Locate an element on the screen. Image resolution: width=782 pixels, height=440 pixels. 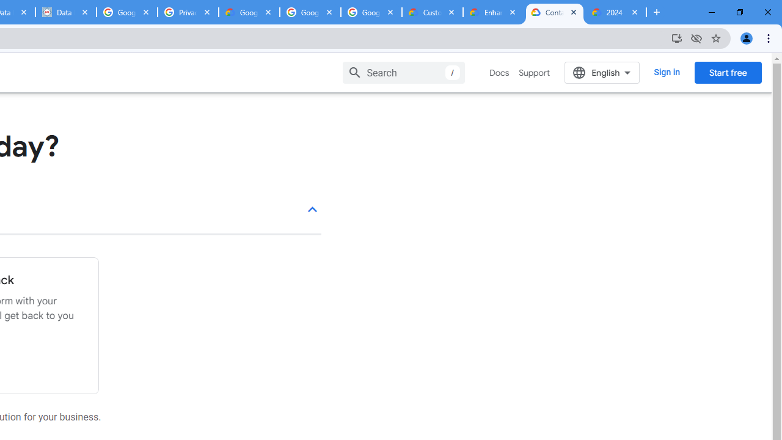
English is located at coordinates (602, 72).